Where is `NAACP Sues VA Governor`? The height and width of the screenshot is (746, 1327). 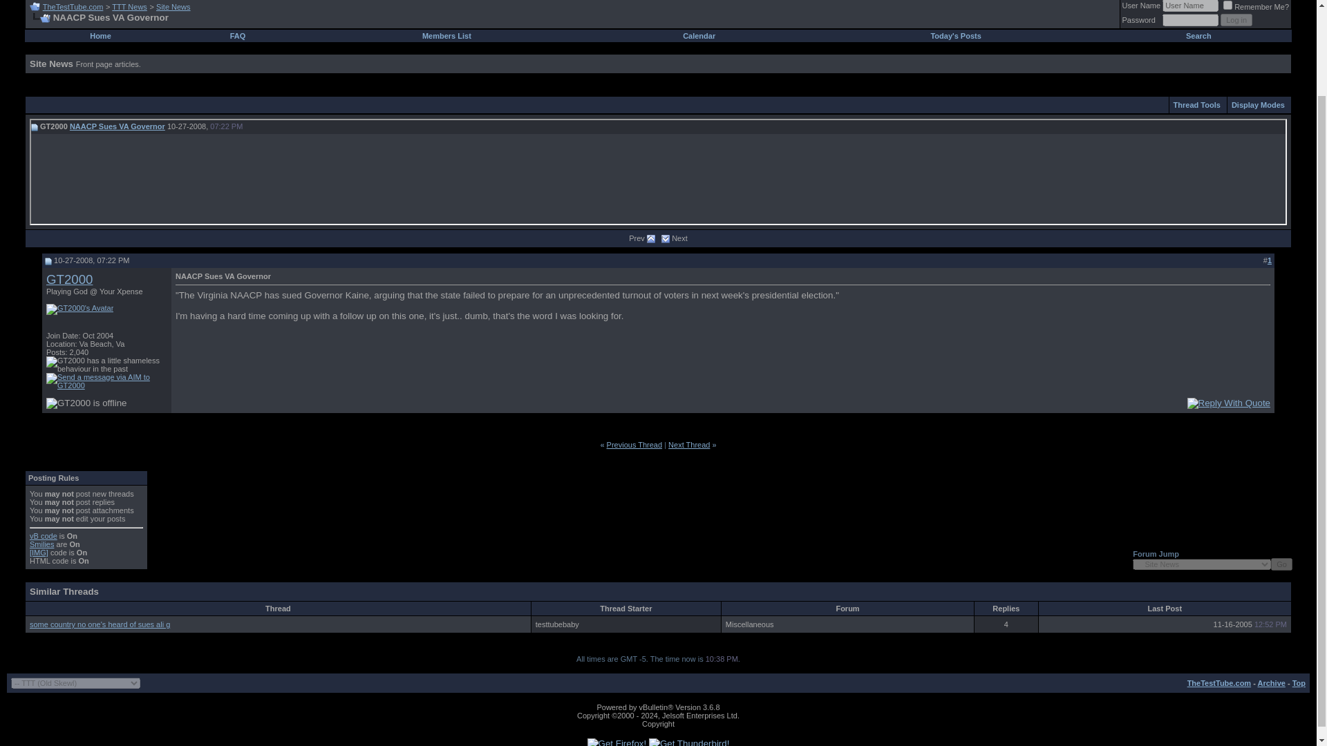
NAACP Sues VA Governor is located at coordinates (117, 126).